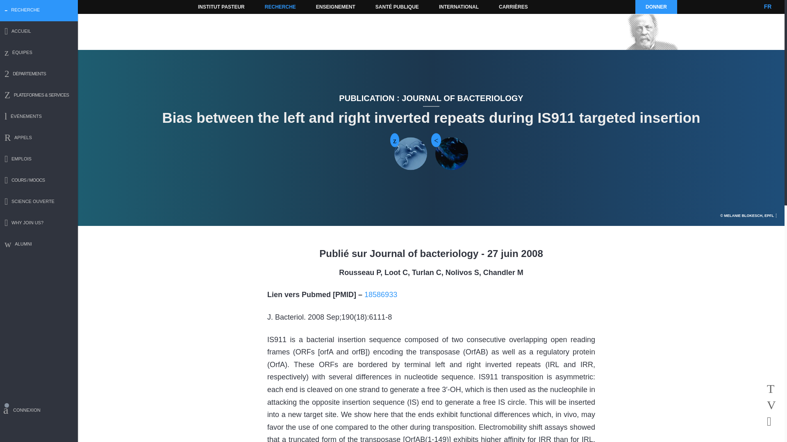 The image size is (787, 442). What do you see at coordinates (39, 32) in the screenshot?
I see `ACCUEIL` at bounding box center [39, 32].